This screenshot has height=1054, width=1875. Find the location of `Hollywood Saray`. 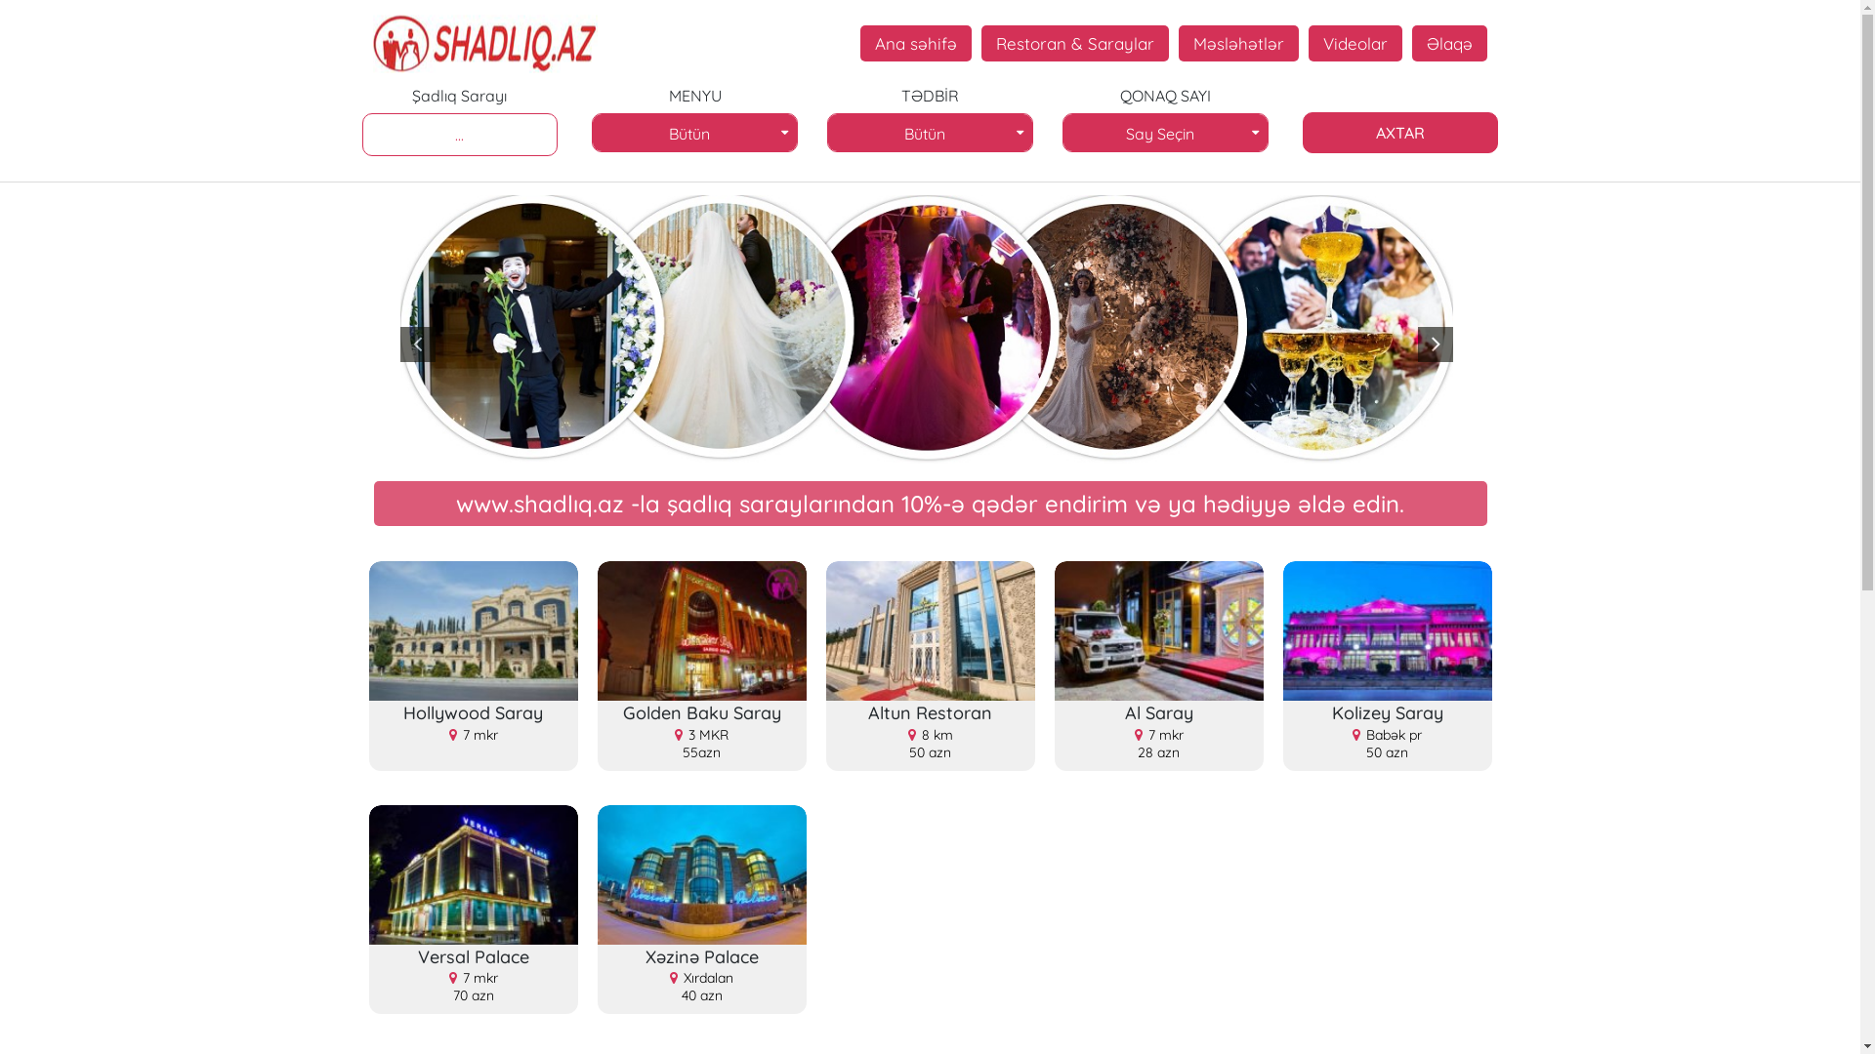

Hollywood Saray is located at coordinates (474, 630).